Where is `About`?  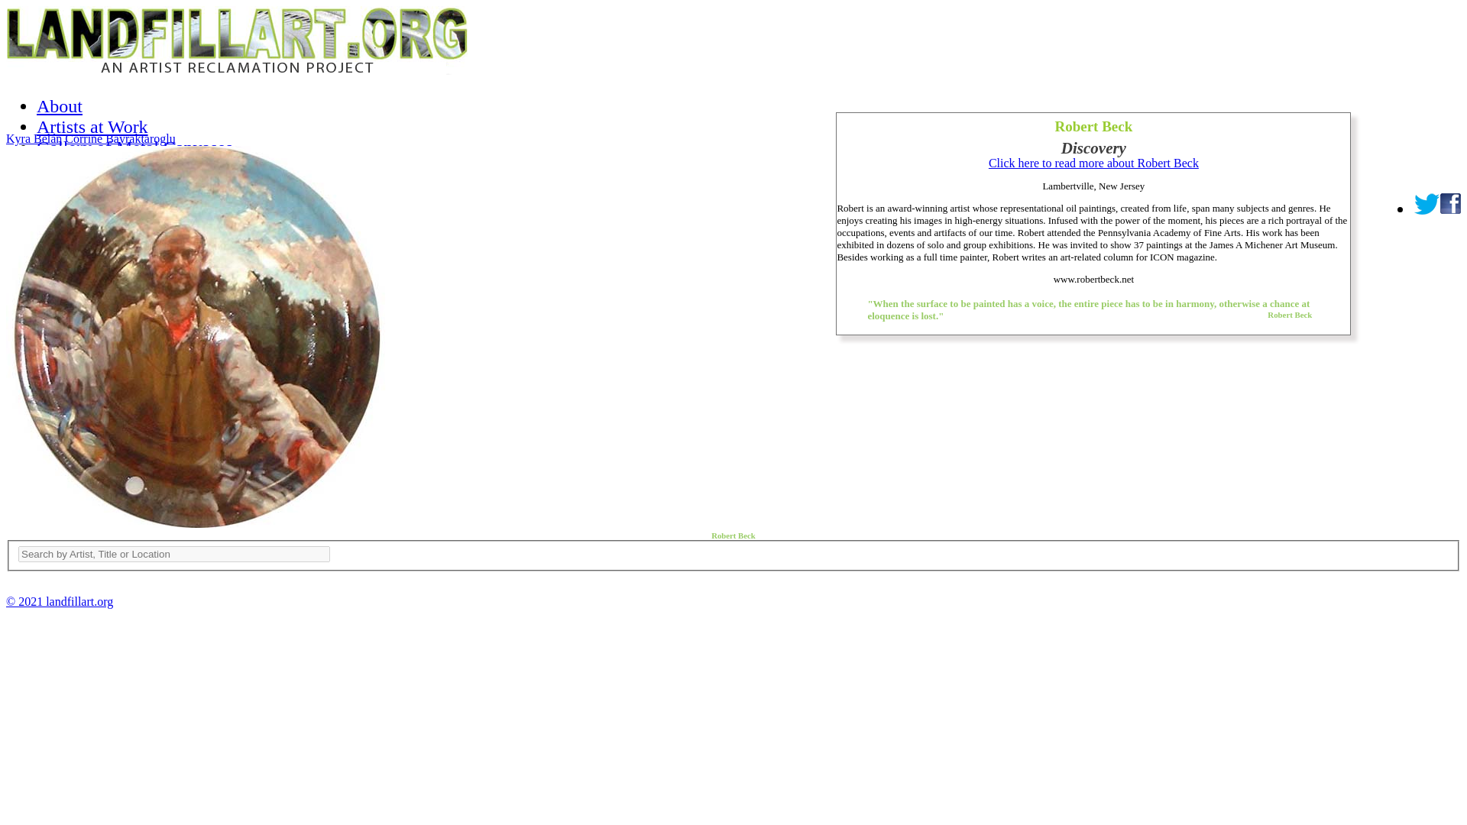 About is located at coordinates (60, 106).